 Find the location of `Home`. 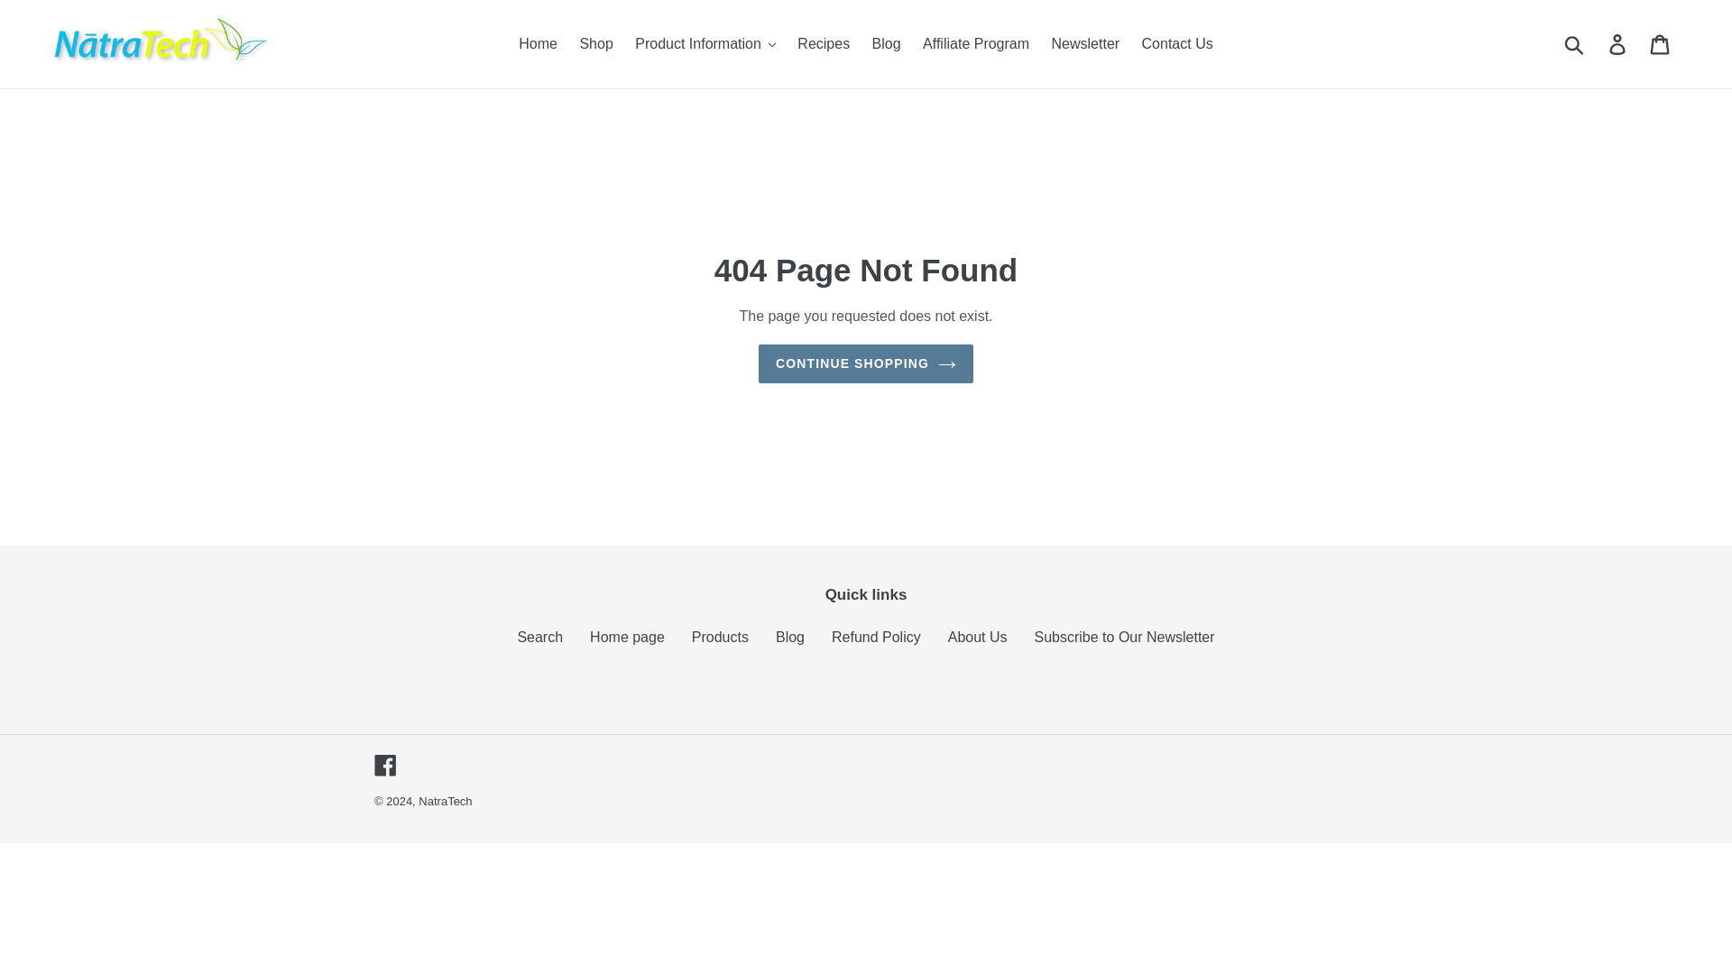

Home is located at coordinates (538, 43).